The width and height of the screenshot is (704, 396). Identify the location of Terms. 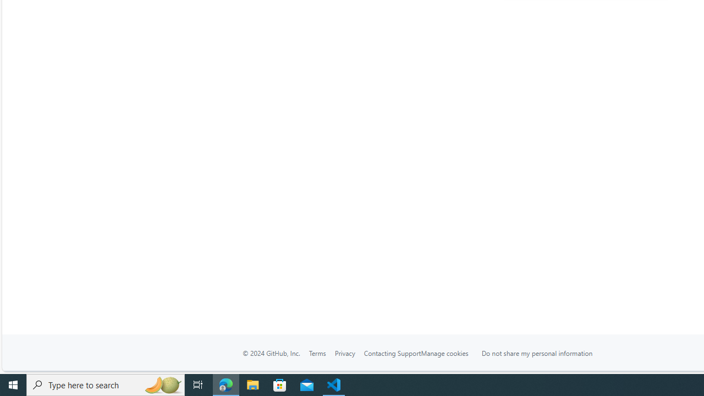
(317, 353).